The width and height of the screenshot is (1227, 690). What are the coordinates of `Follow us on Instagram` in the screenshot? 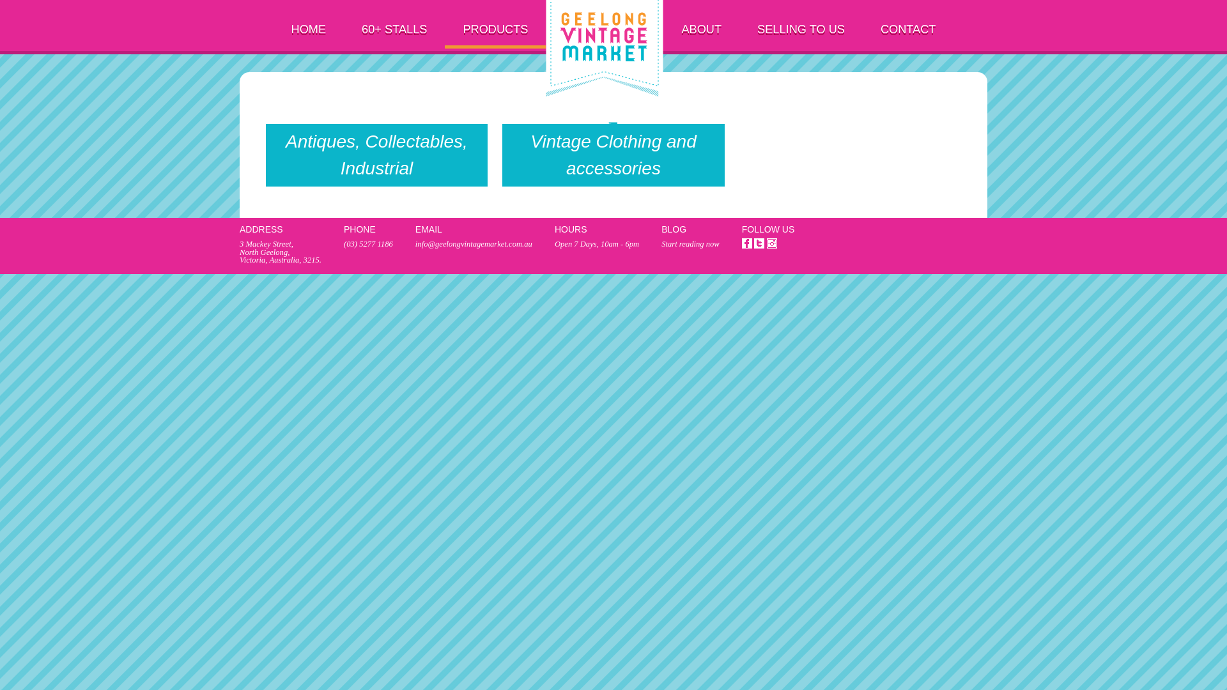 It's located at (772, 239).